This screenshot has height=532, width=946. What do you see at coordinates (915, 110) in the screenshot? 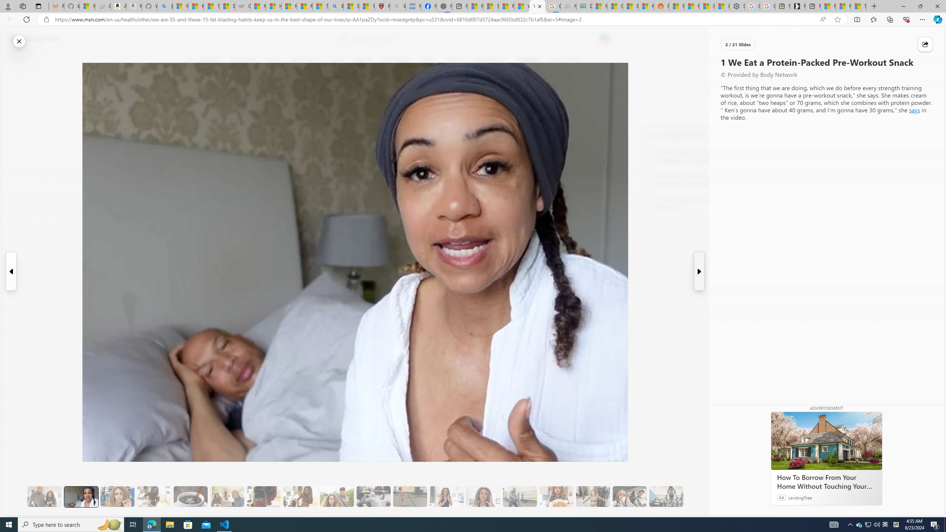
I see `says` at bounding box center [915, 110].